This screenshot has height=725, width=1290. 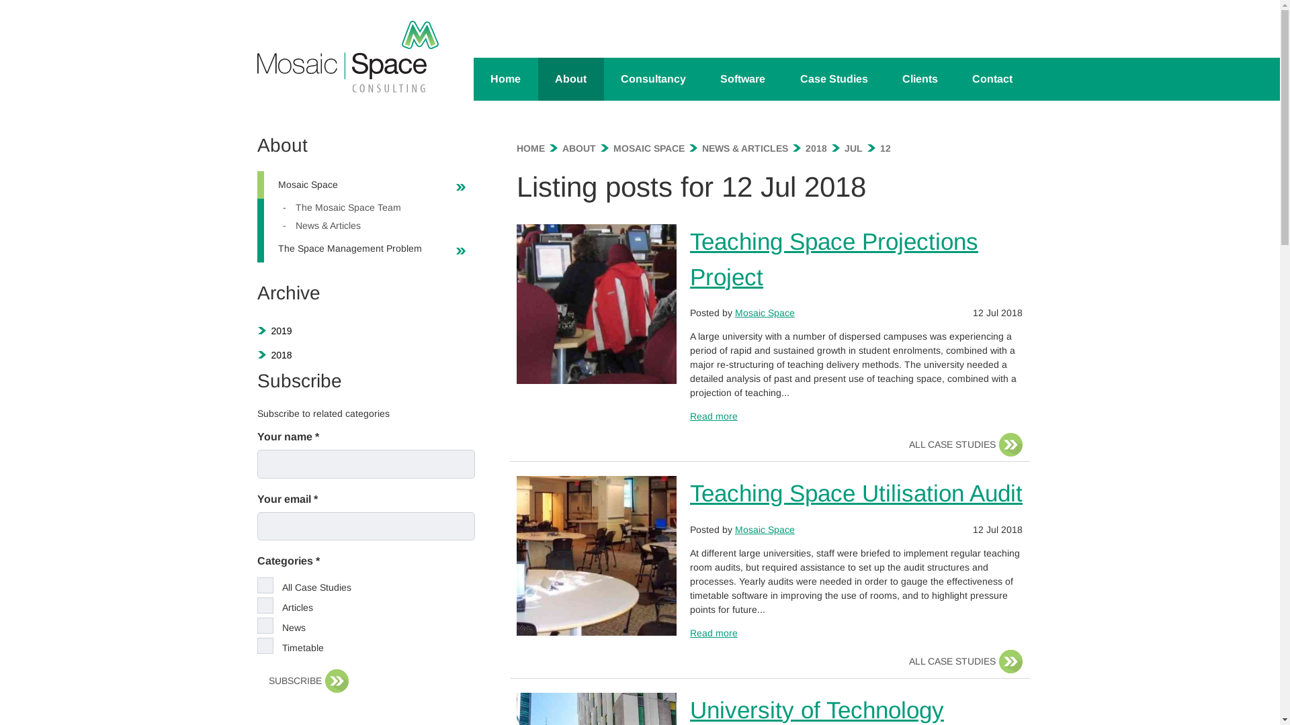 What do you see at coordinates (281, 331) in the screenshot?
I see `2019` at bounding box center [281, 331].